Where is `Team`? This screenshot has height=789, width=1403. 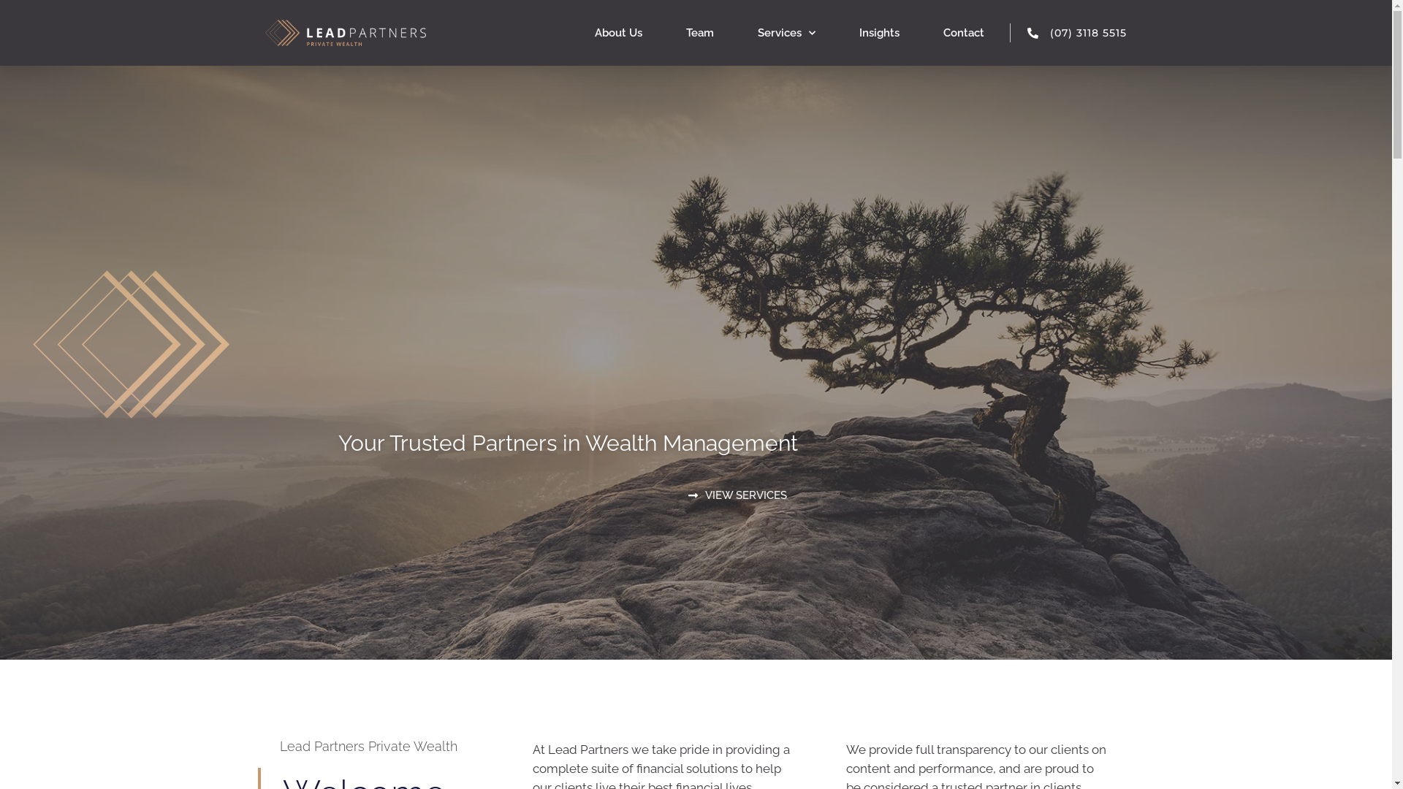 Team is located at coordinates (700, 33).